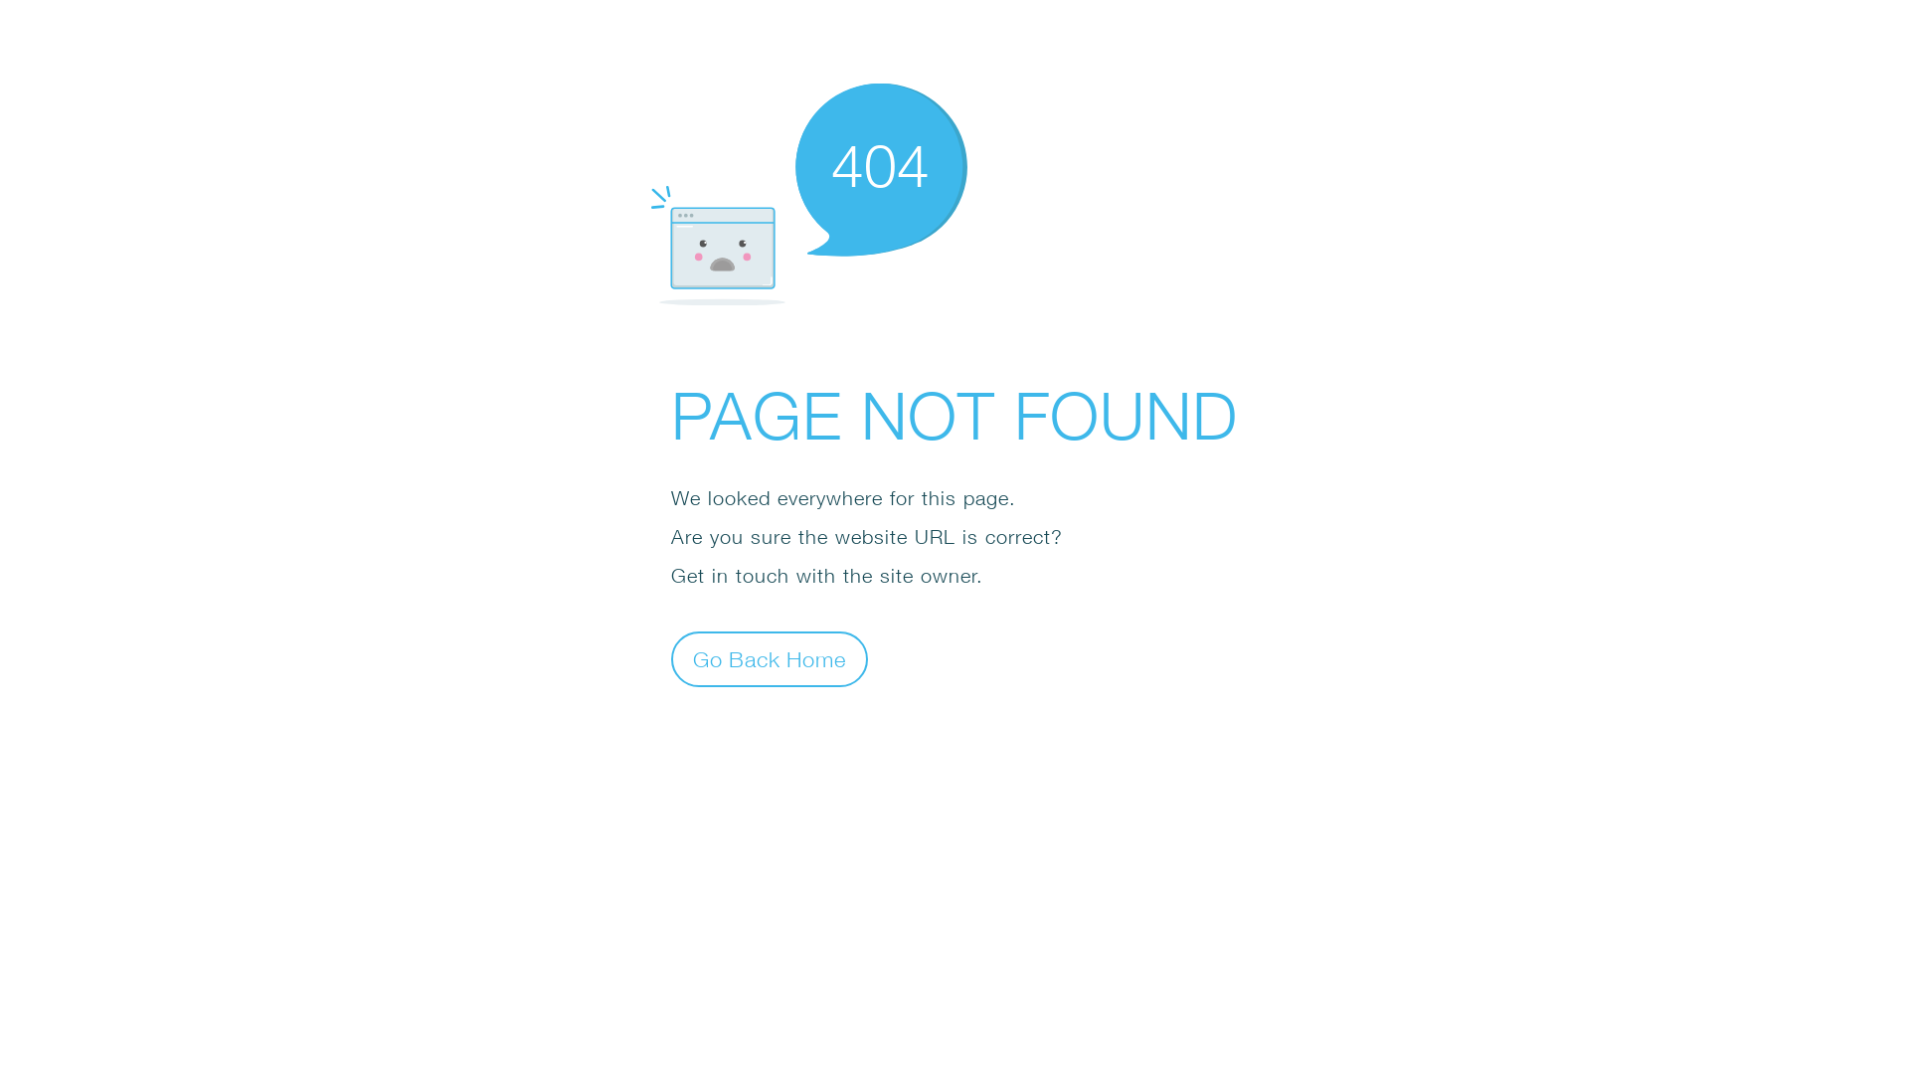  What do you see at coordinates (770, 658) in the screenshot?
I see `Go Back Home` at bounding box center [770, 658].